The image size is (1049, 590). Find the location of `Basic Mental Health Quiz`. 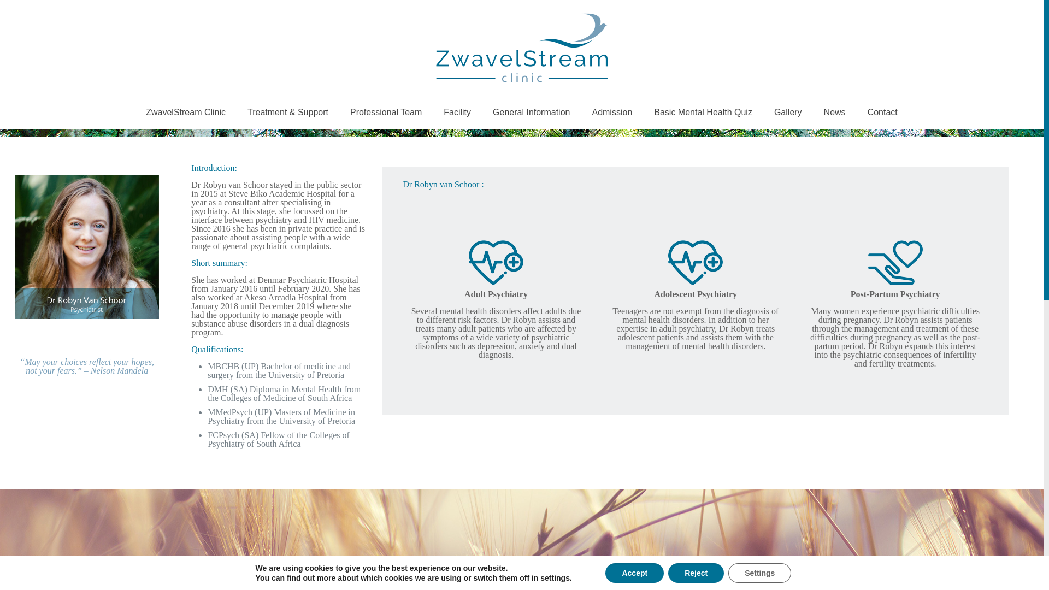

Basic Mental Health Quiz is located at coordinates (703, 113).